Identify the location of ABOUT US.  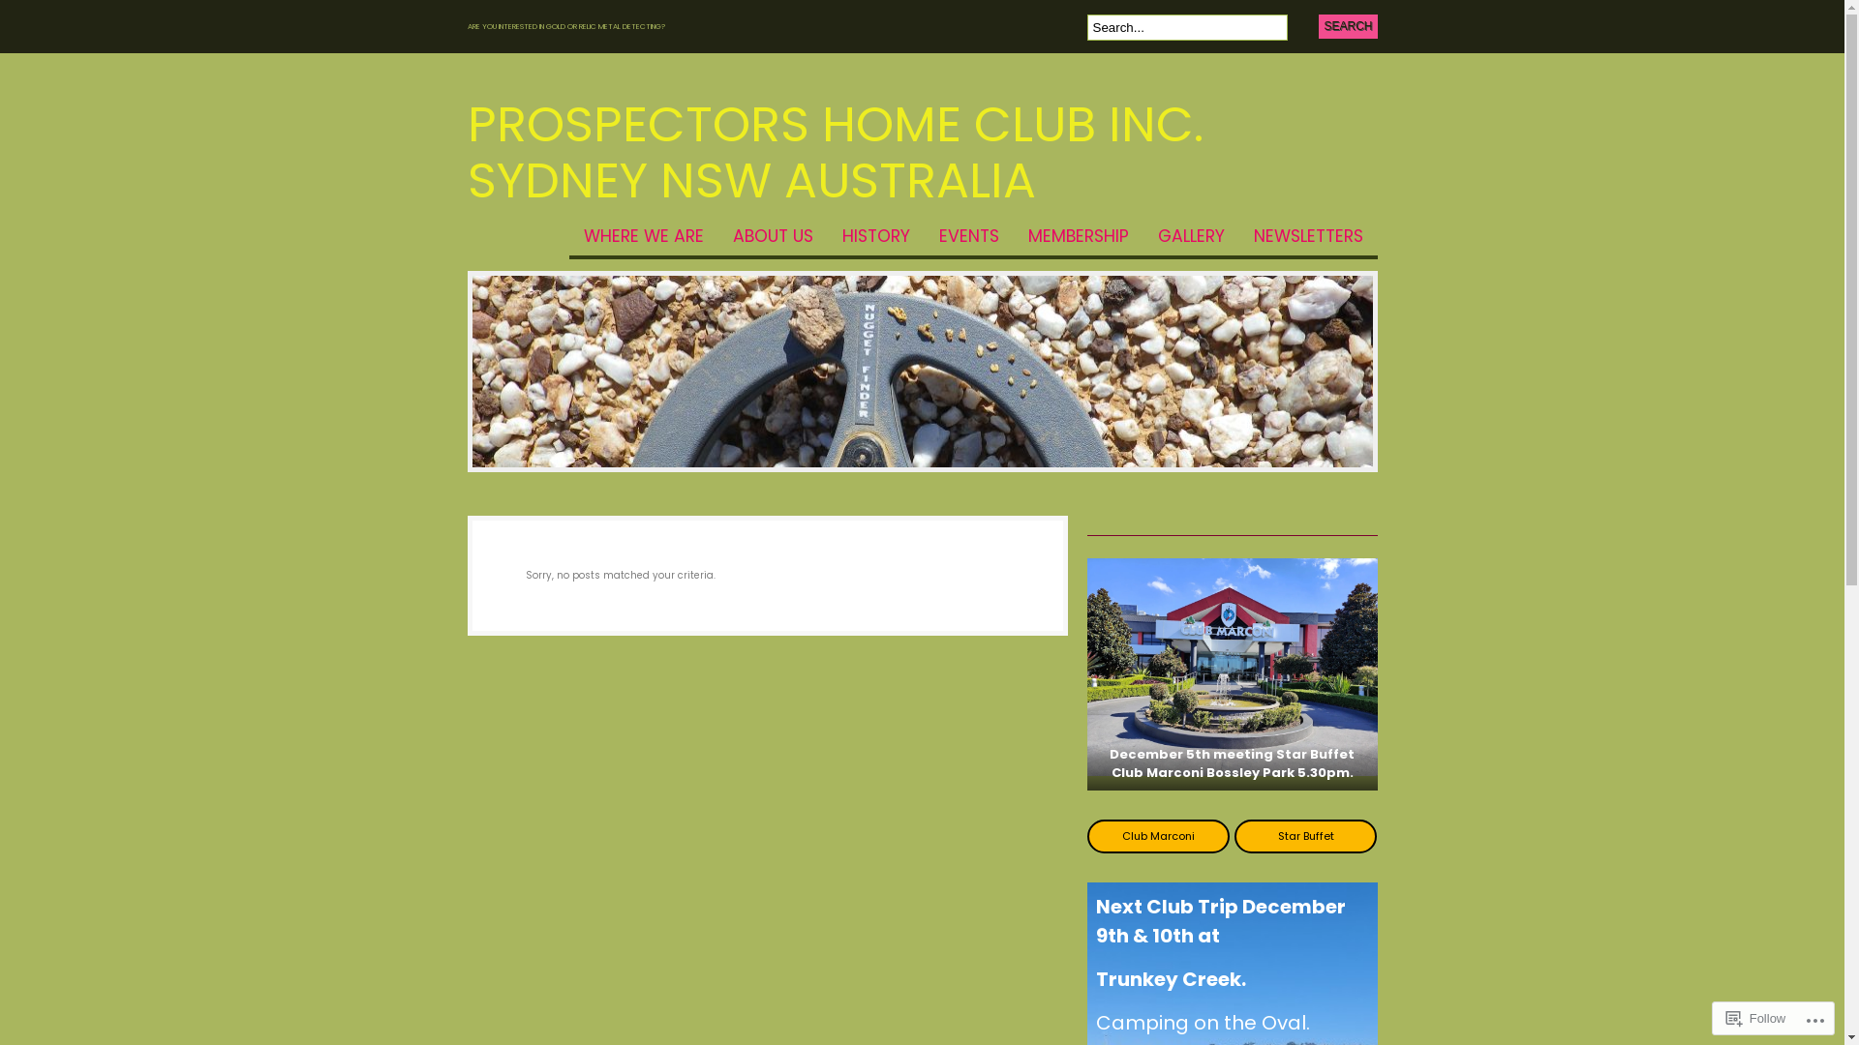
(773, 244).